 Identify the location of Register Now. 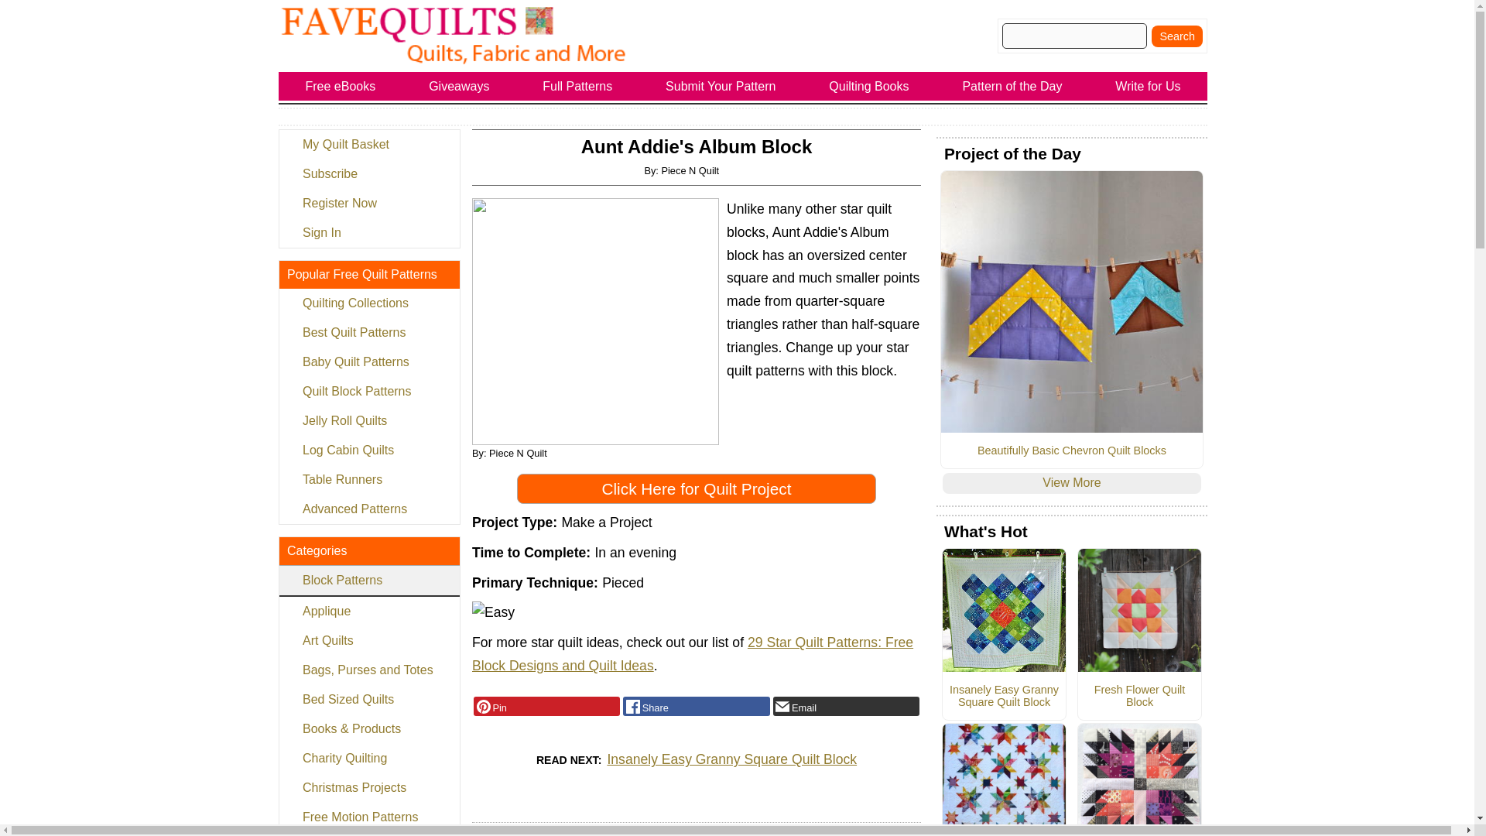
(368, 203).